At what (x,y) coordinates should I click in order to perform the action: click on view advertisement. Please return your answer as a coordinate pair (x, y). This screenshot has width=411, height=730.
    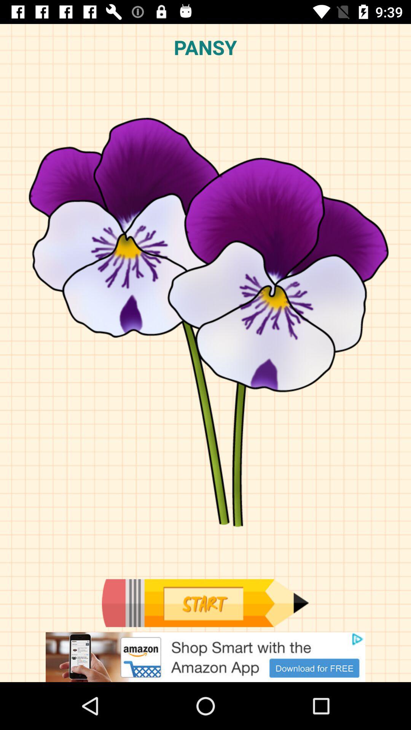
    Looking at the image, I should click on (205, 657).